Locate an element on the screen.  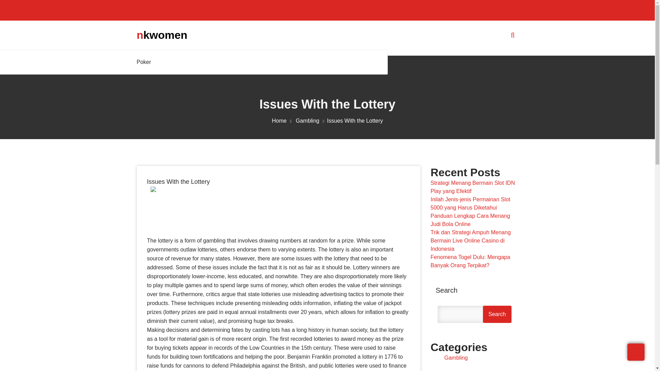
Gambling is located at coordinates (311, 121).